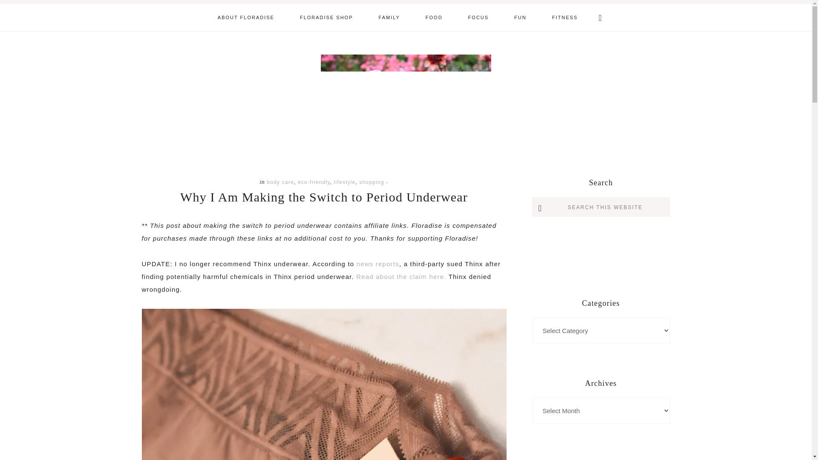 The image size is (818, 460). Describe the element at coordinates (520, 17) in the screenshot. I see `FUN` at that location.